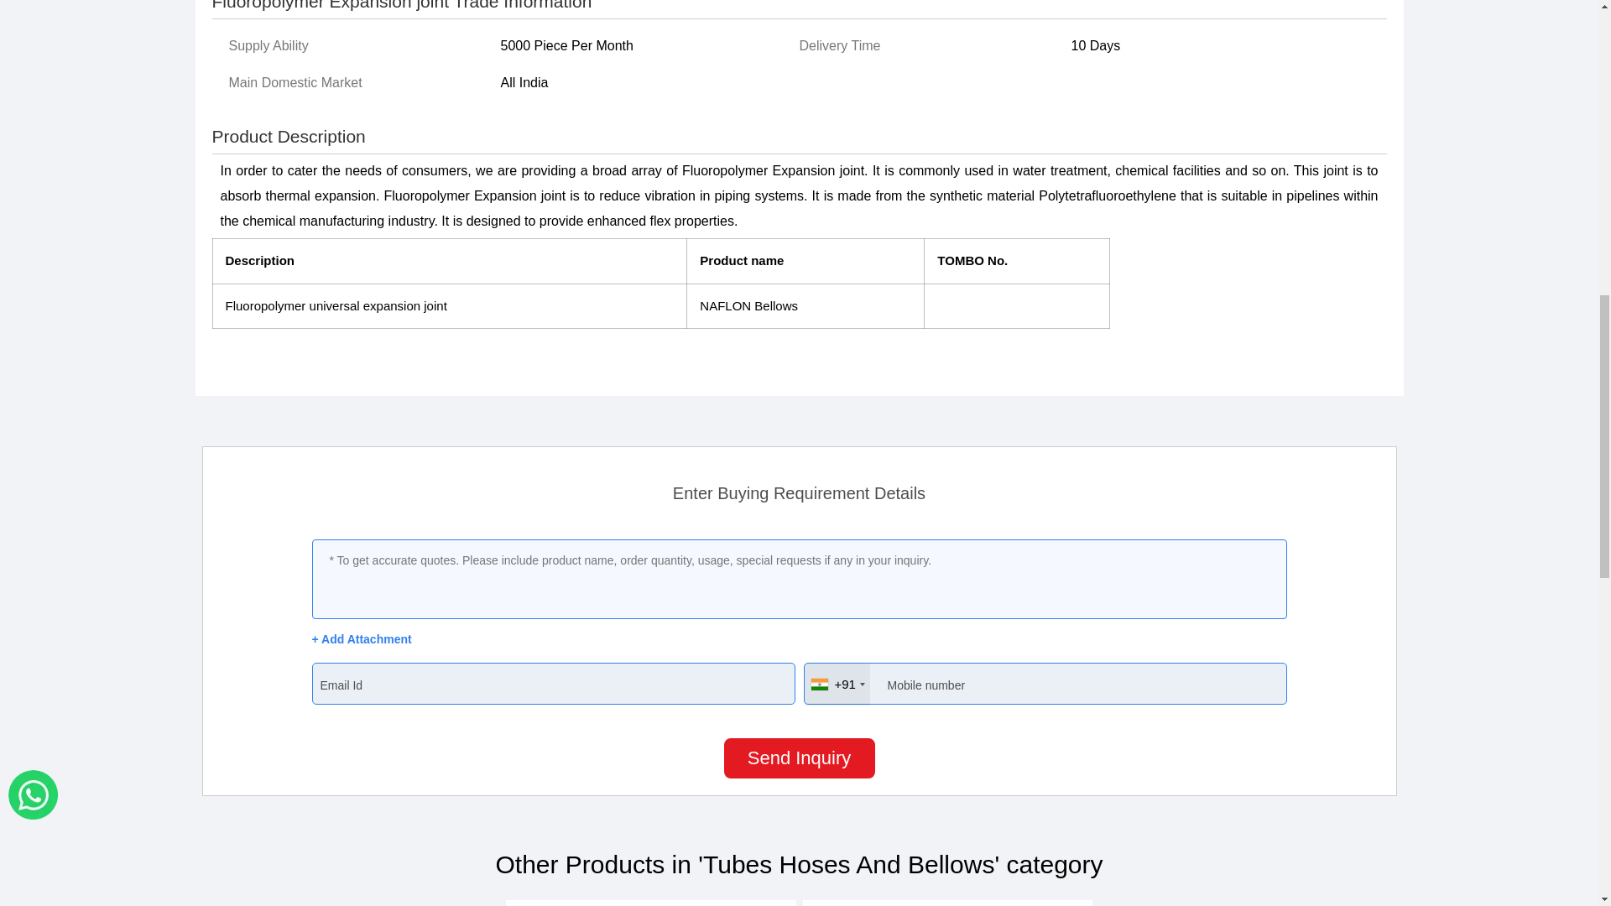 The image size is (1611, 906). I want to click on Send Inquiry, so click(799, 758).